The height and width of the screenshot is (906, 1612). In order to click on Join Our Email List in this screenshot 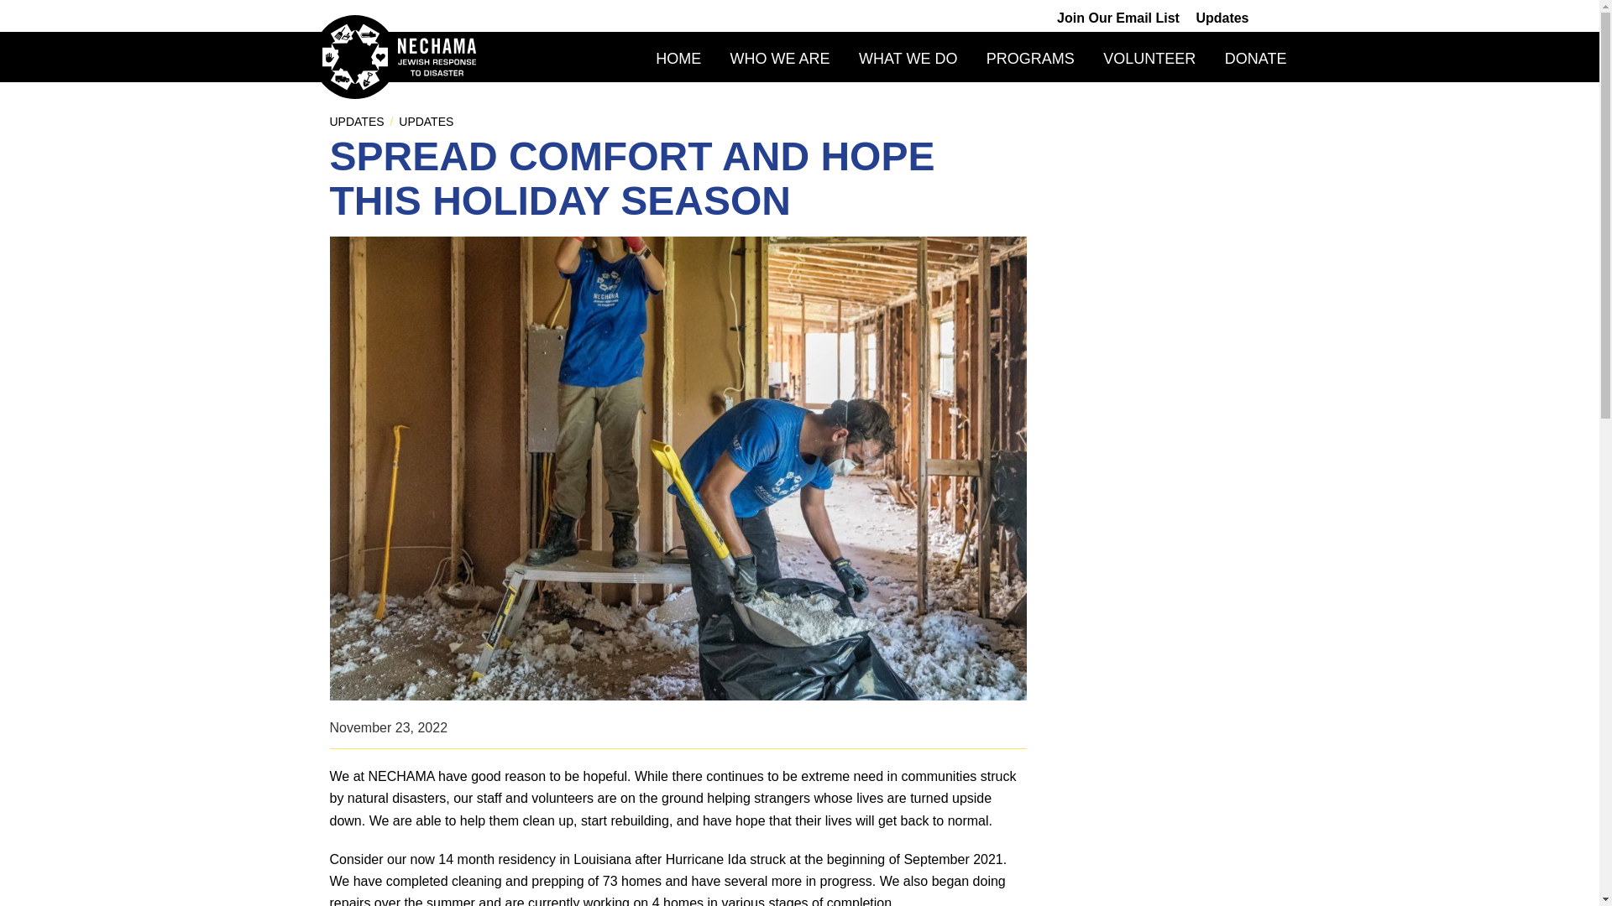, I will do `click(1118, 18)`.